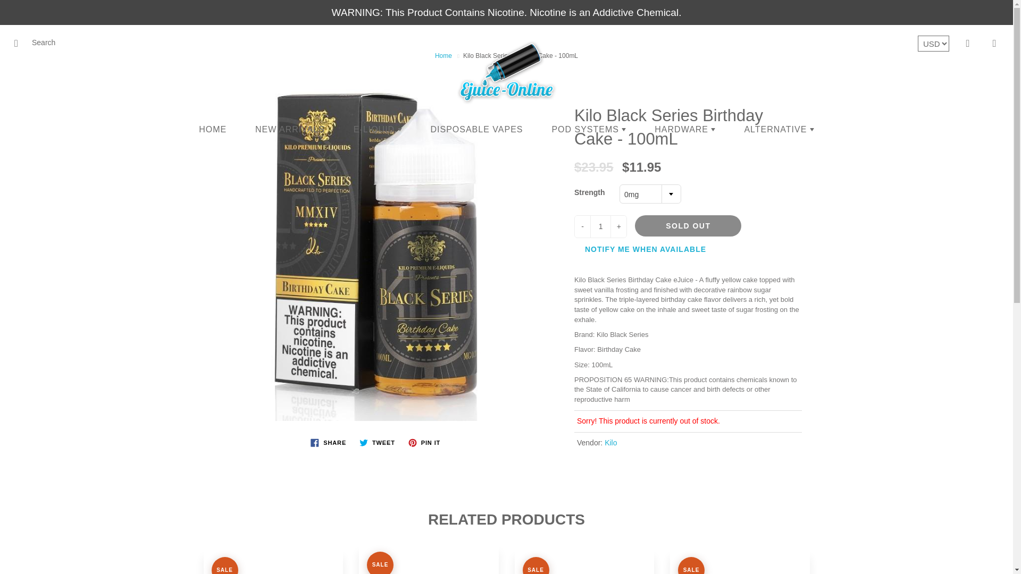  What do you see at coordinates (20, 44) in the screenshot?
I see `Search` at bounding box center [20, 44].